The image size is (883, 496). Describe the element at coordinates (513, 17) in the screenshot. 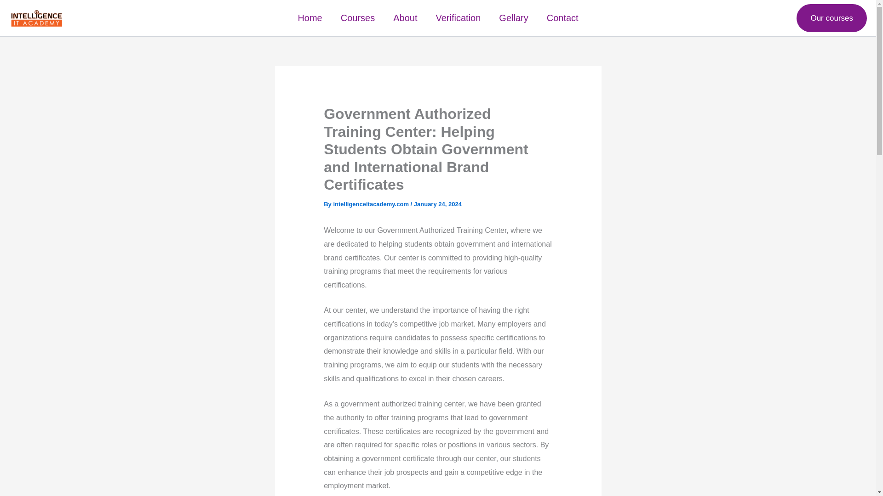

I see `Gellary` at that location.